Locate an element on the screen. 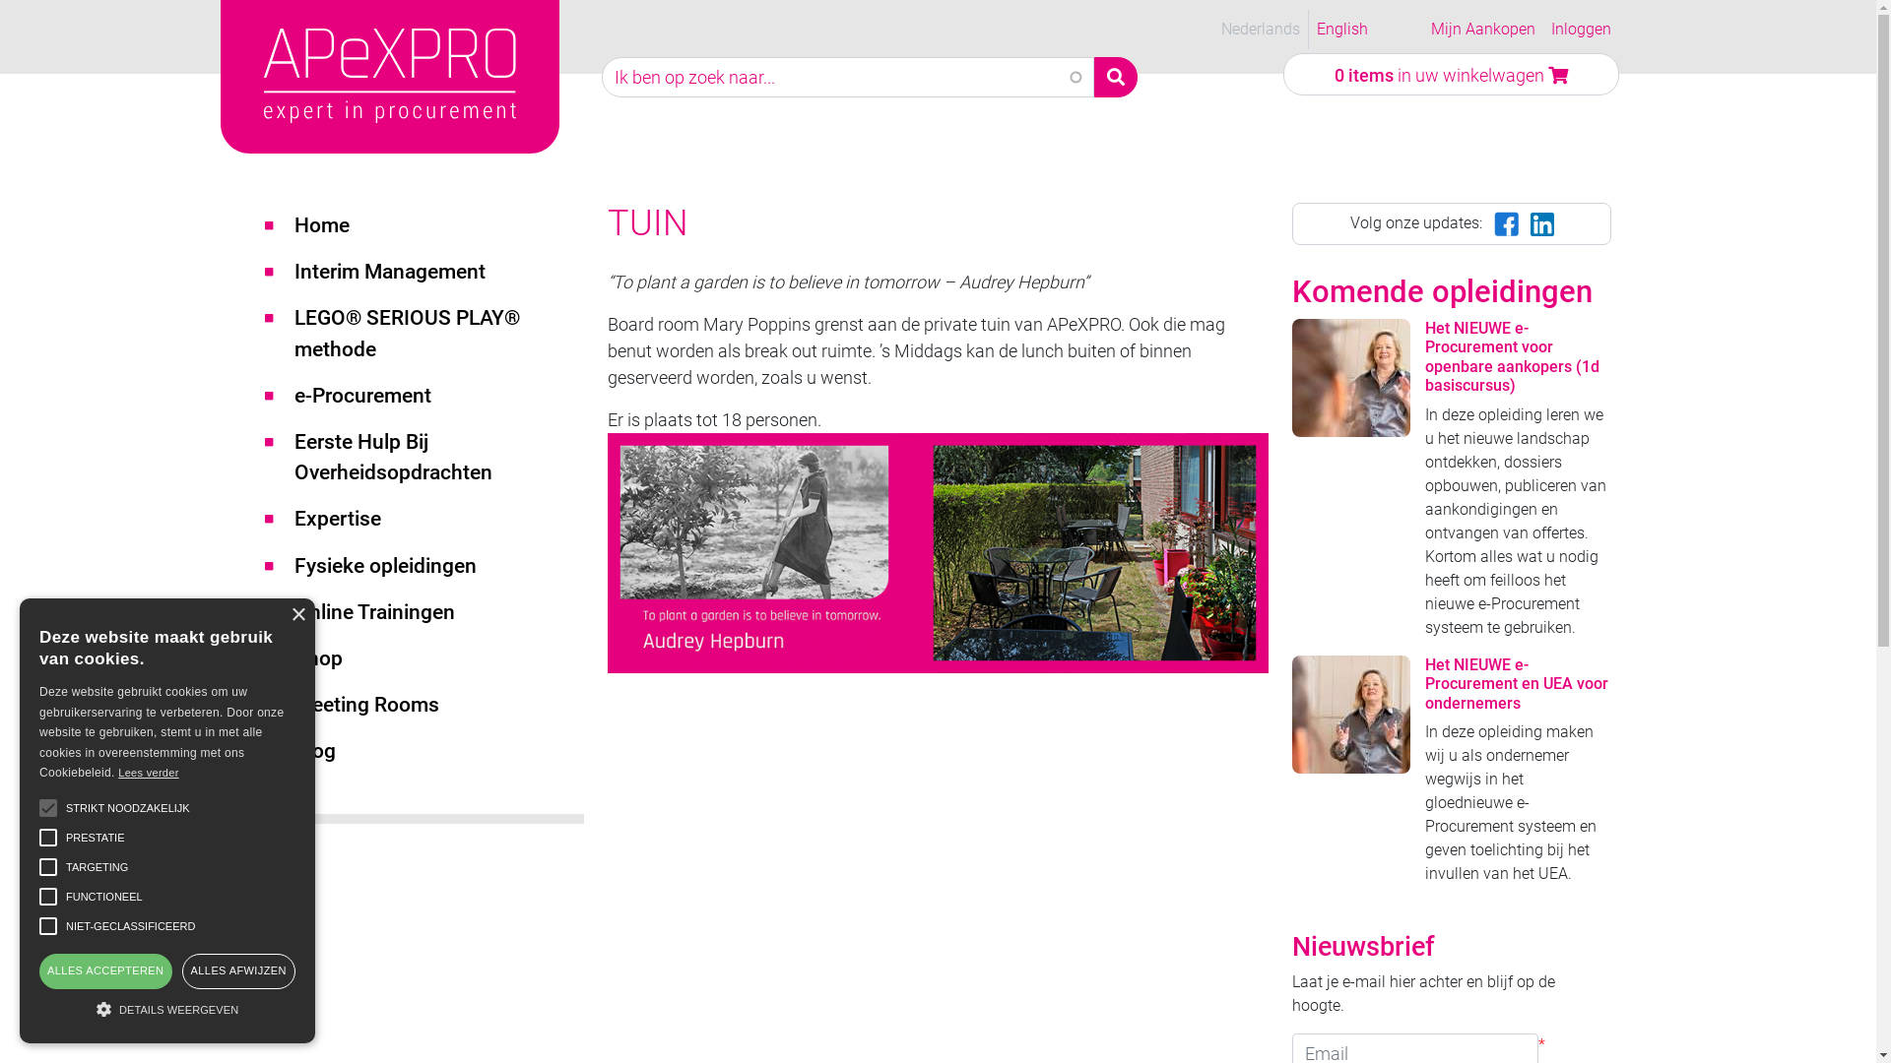 The height and width of the screenshot is (1063, 1891). Online Trainingen is located at coordinates (435, 612).